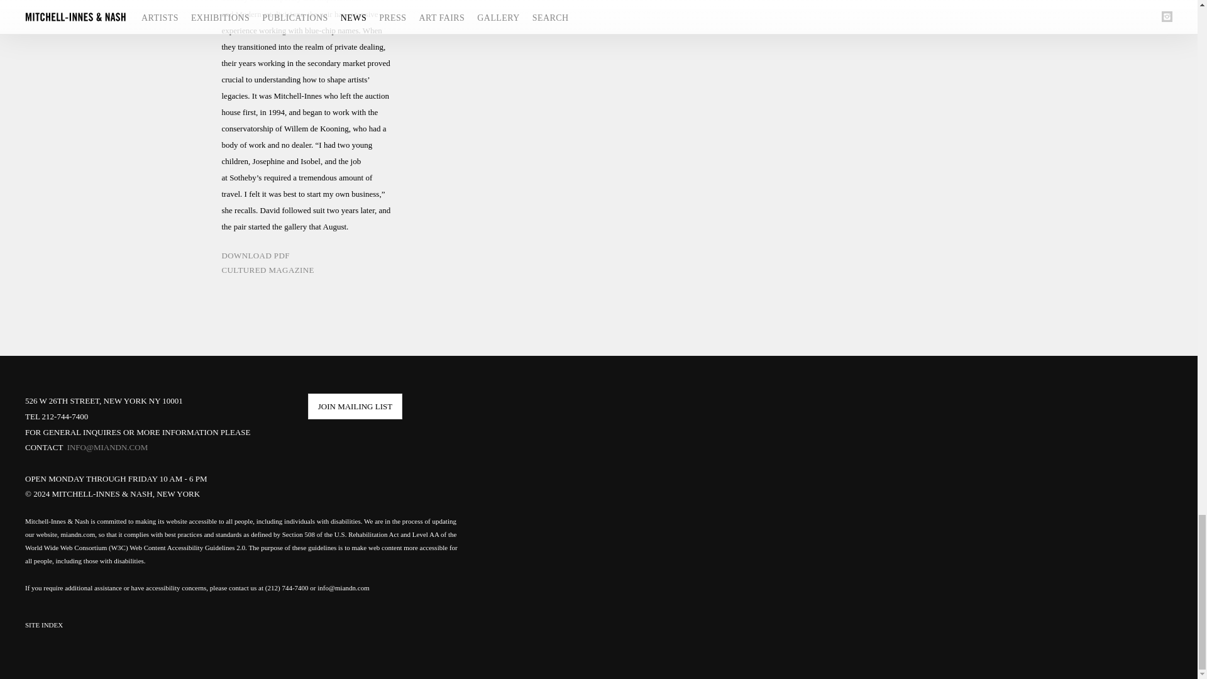 This screenshot has width=1207, height=679. I want to click on JOIN MAILING LIST, so click(355, 406).